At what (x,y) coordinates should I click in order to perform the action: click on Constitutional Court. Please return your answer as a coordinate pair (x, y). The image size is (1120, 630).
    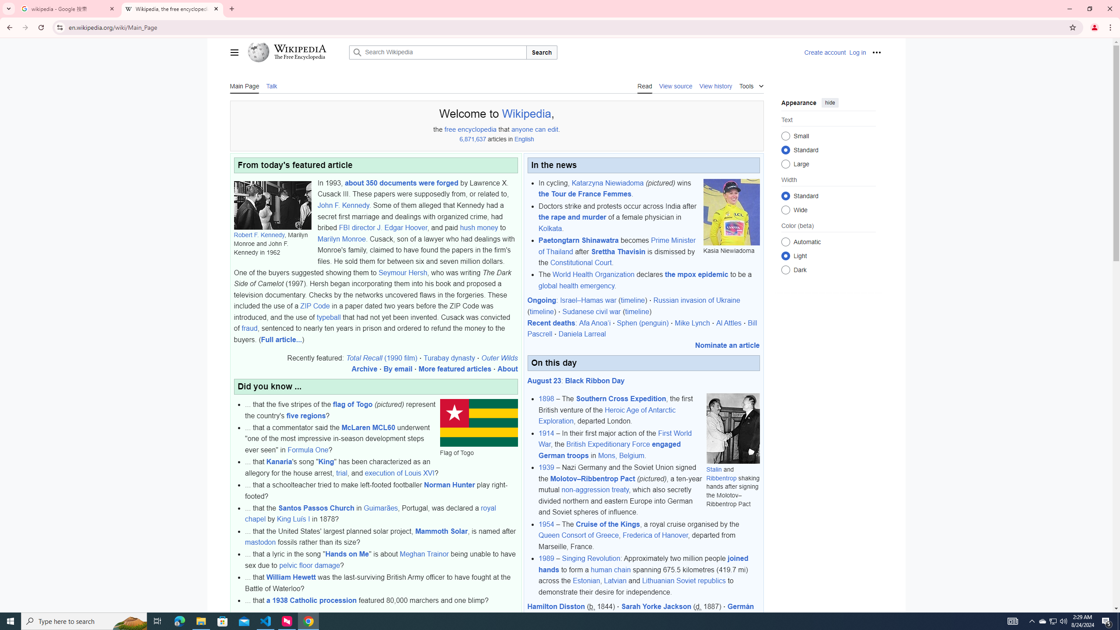
    Looking at the image, I should click on (580, 262).